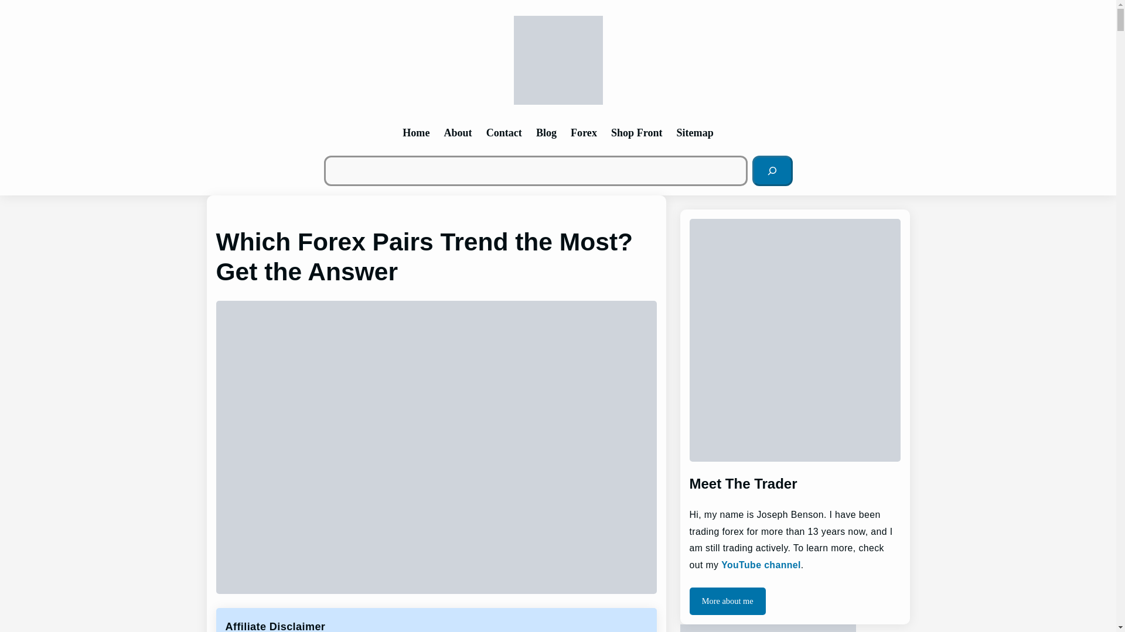  Describe the element at coordinates (416, 132) in the screenshot. I see `Home` at that location.